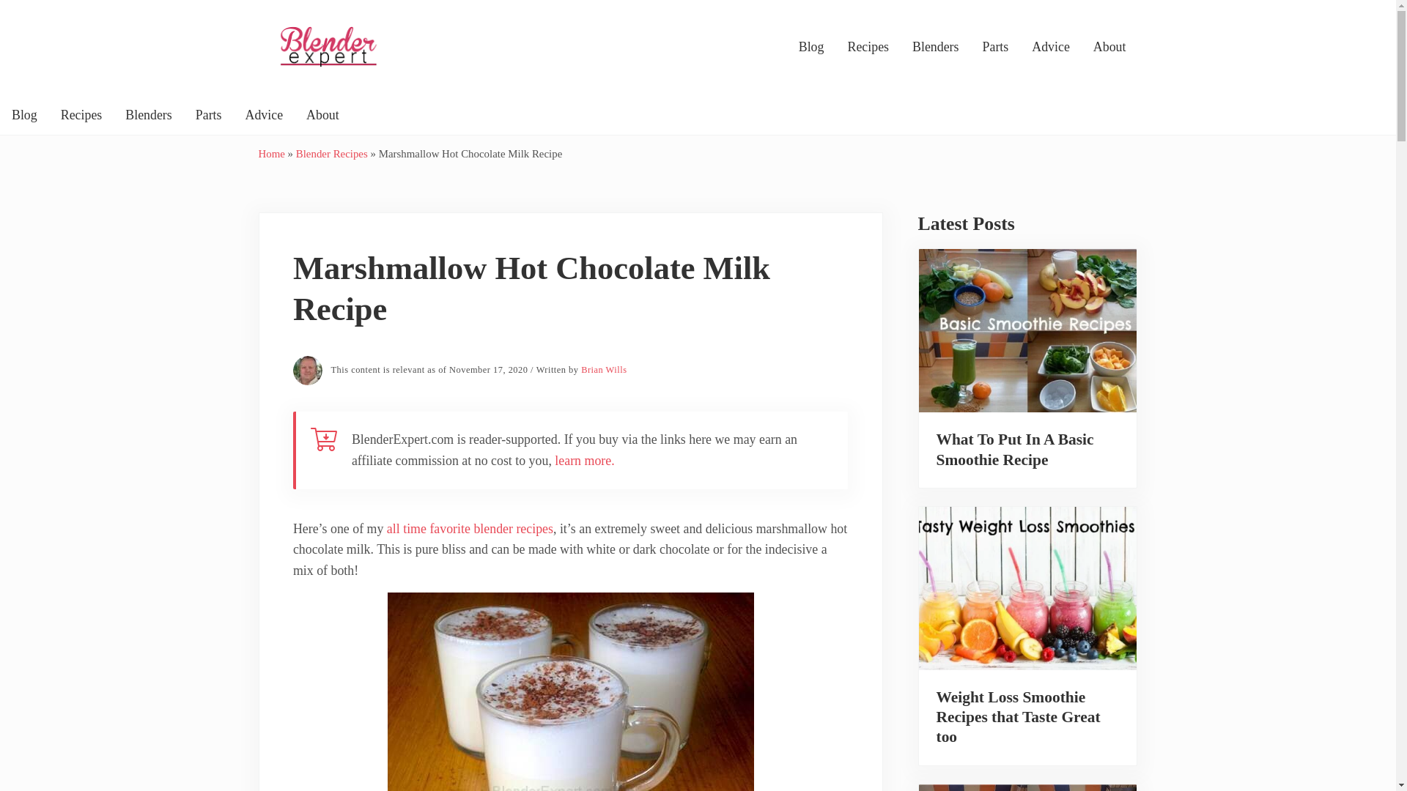  Describe the element at coordinates (570, 691) in the screenshot. I see `Marshmallow Hot Chocolate Milk` at that location.